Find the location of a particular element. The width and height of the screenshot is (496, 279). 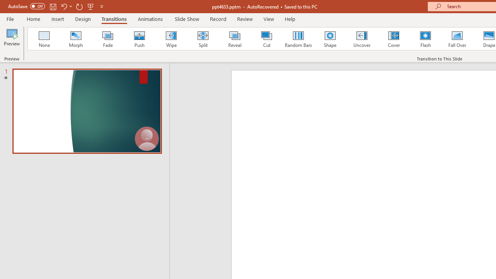

Split is located at coordinates (203, 39).